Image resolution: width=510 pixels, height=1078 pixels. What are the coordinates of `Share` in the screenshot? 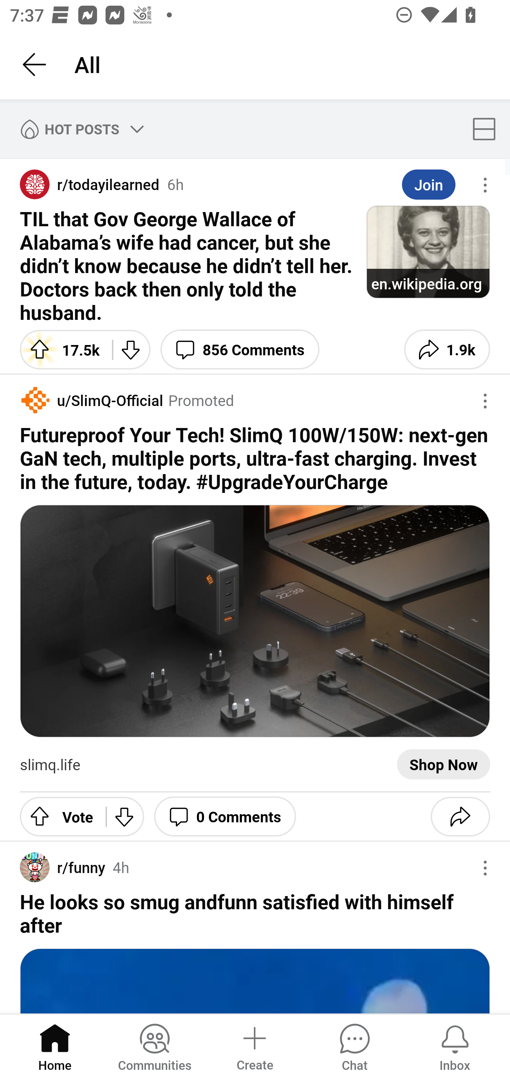 It's located at (460, 816).